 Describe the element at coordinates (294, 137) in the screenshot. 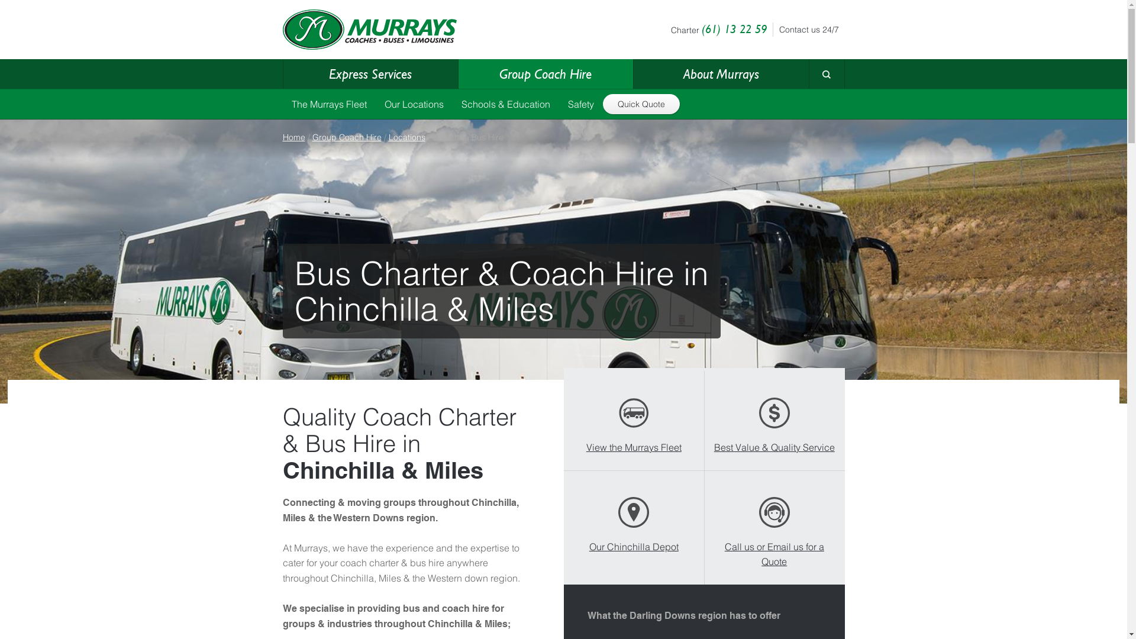

I see `Home` at that location.